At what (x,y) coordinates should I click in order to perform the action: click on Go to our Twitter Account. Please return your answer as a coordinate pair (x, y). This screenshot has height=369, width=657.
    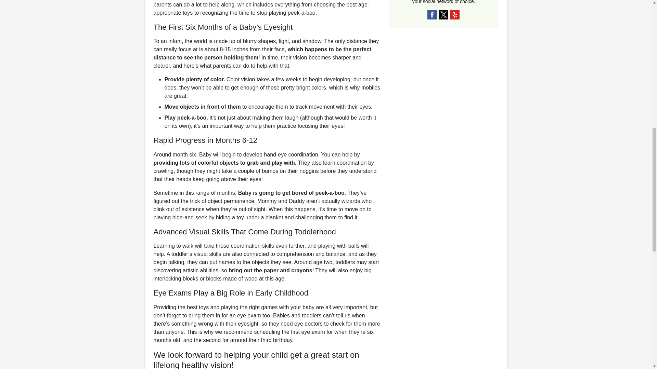
    Looking at the image, I should click on (443, 15).